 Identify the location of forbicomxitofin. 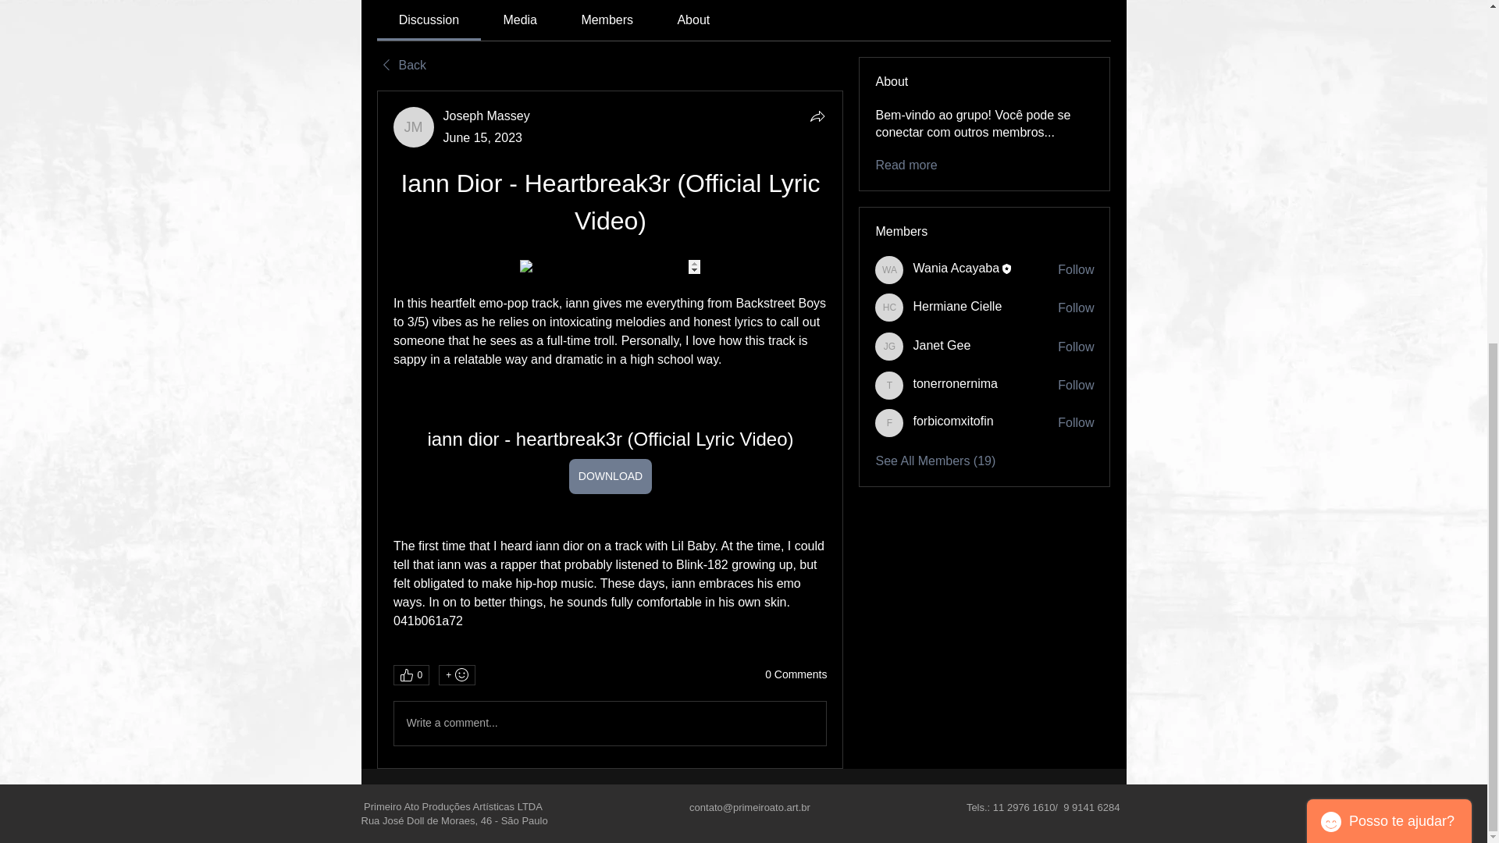
(889, 423).